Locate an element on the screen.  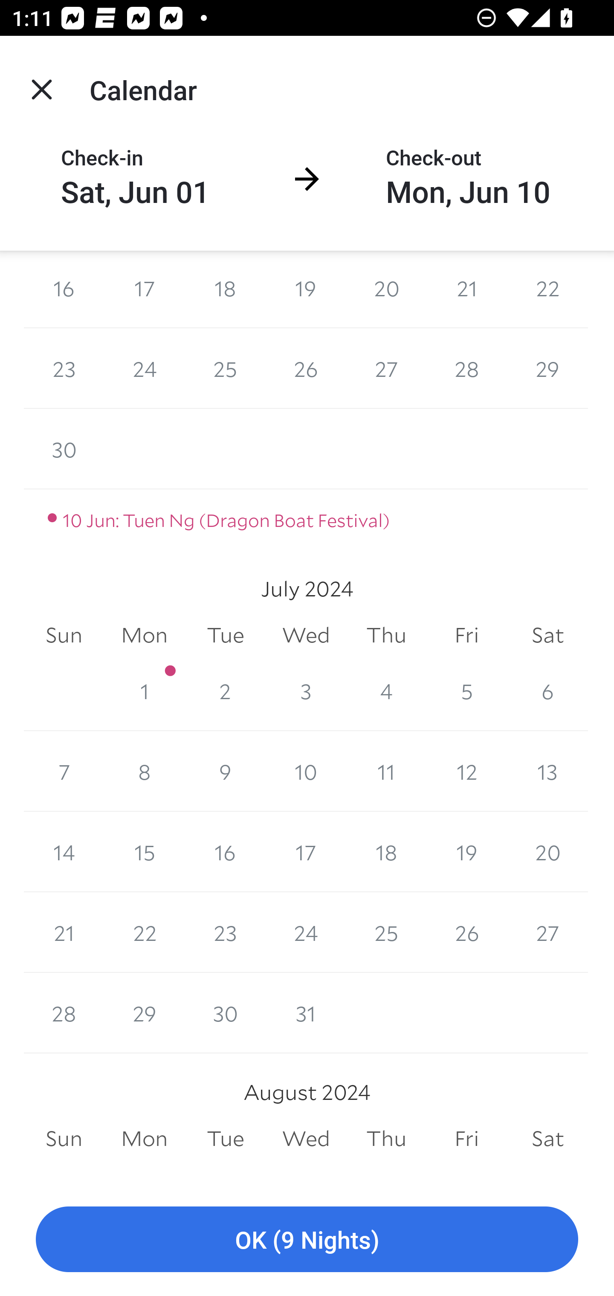
30 30 July 2024 is located at coordinates (225, 1013).